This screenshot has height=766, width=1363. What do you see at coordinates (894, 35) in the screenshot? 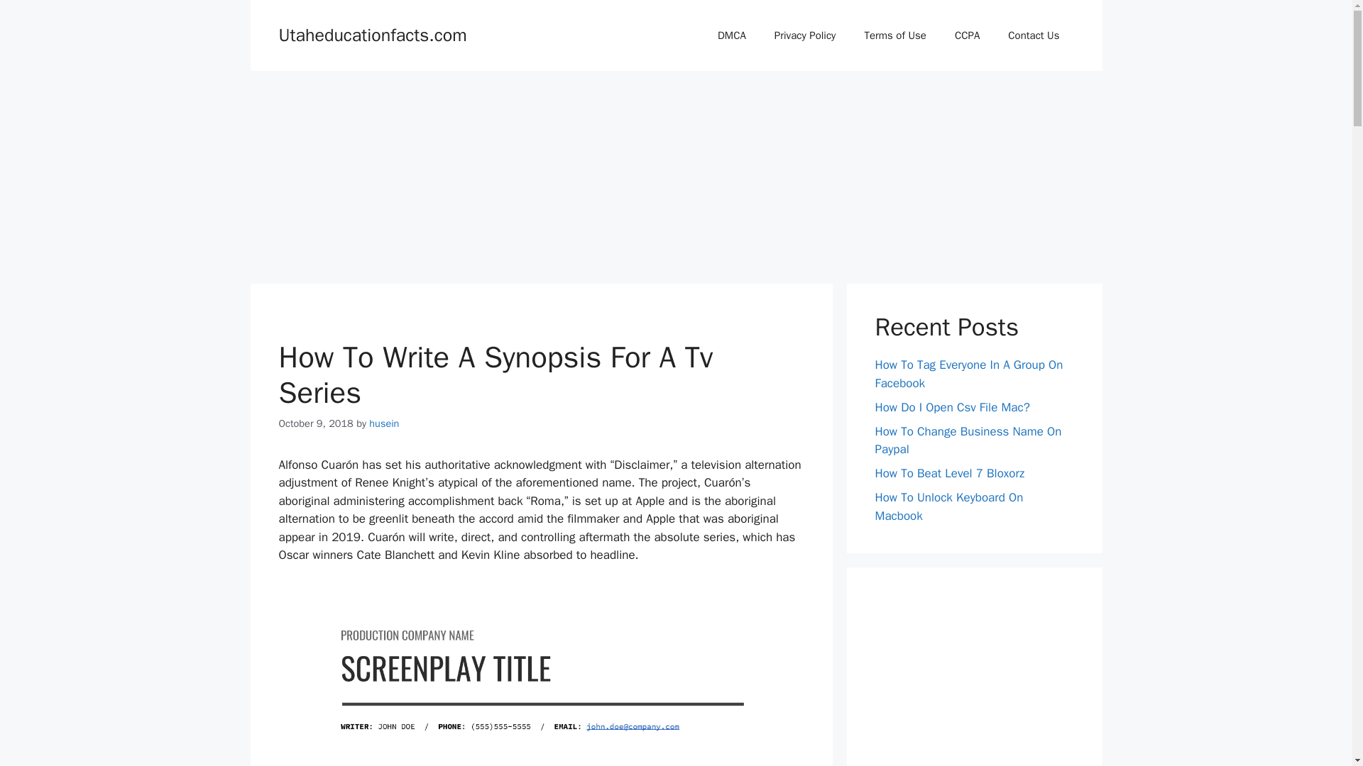
I see `Terms of Use` at bounding box center [894, 35].